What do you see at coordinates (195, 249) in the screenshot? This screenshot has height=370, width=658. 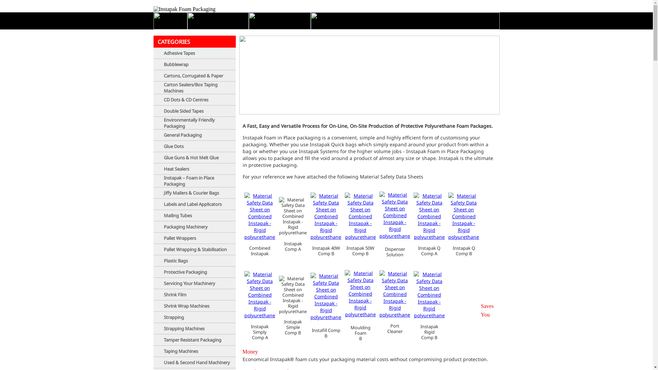 I see `Pallet Wrapping & Stabilisation` at bounding box center [195, 249].